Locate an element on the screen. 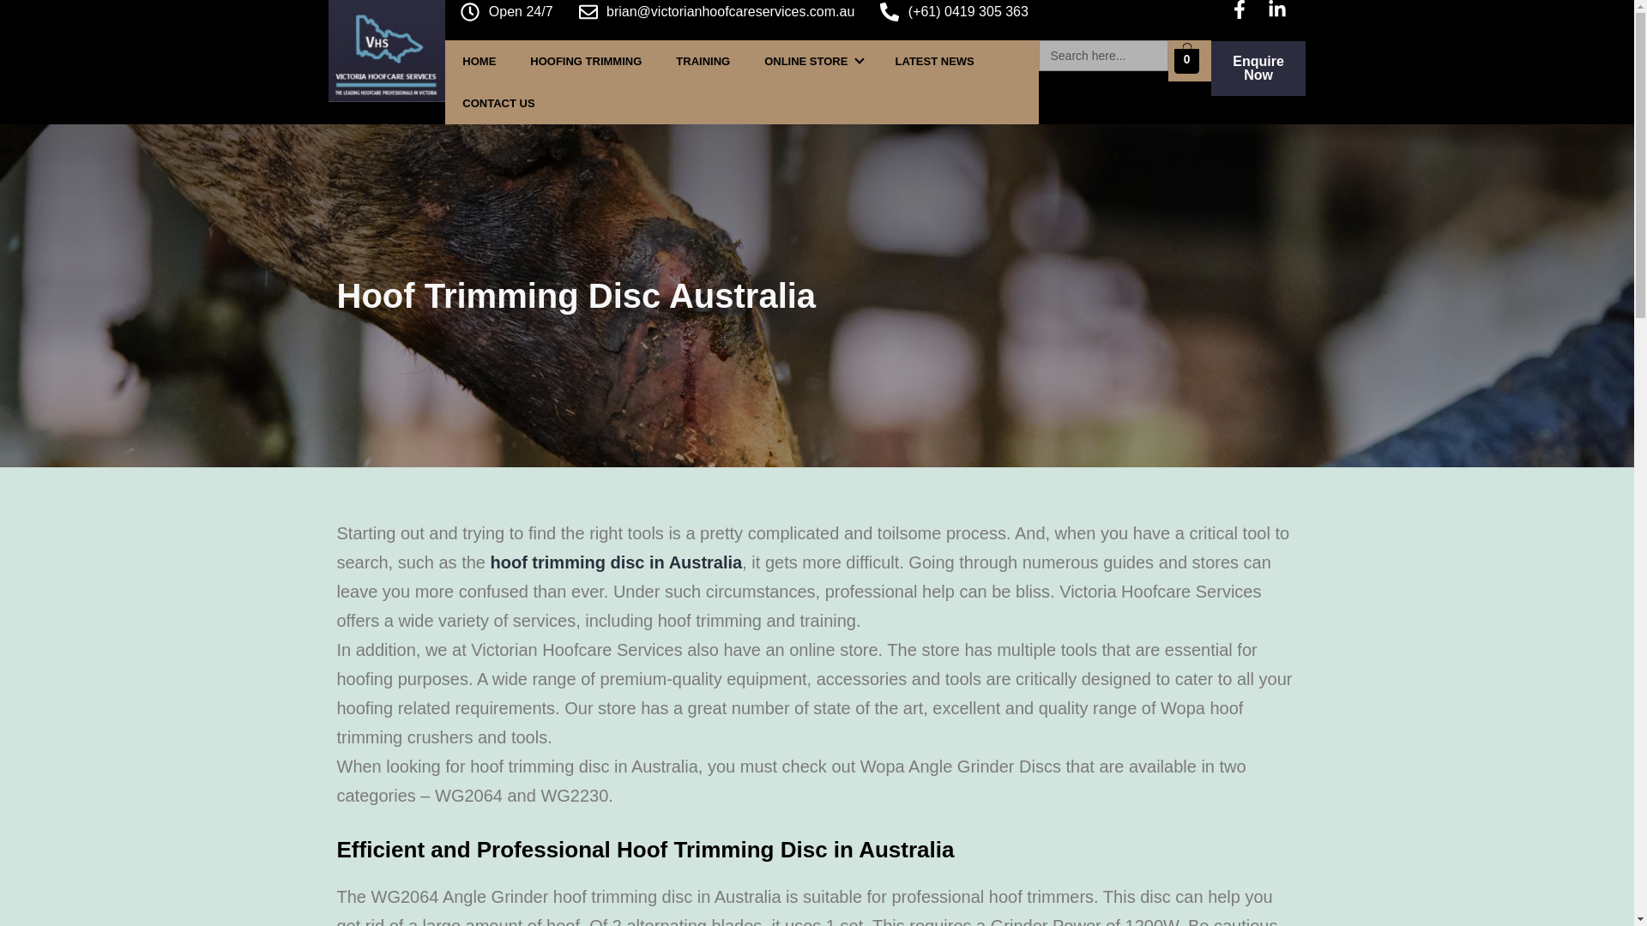 The width and height of the screenshot is (1647, 926). ONLINE STORE is located at coordinates (812, 62).